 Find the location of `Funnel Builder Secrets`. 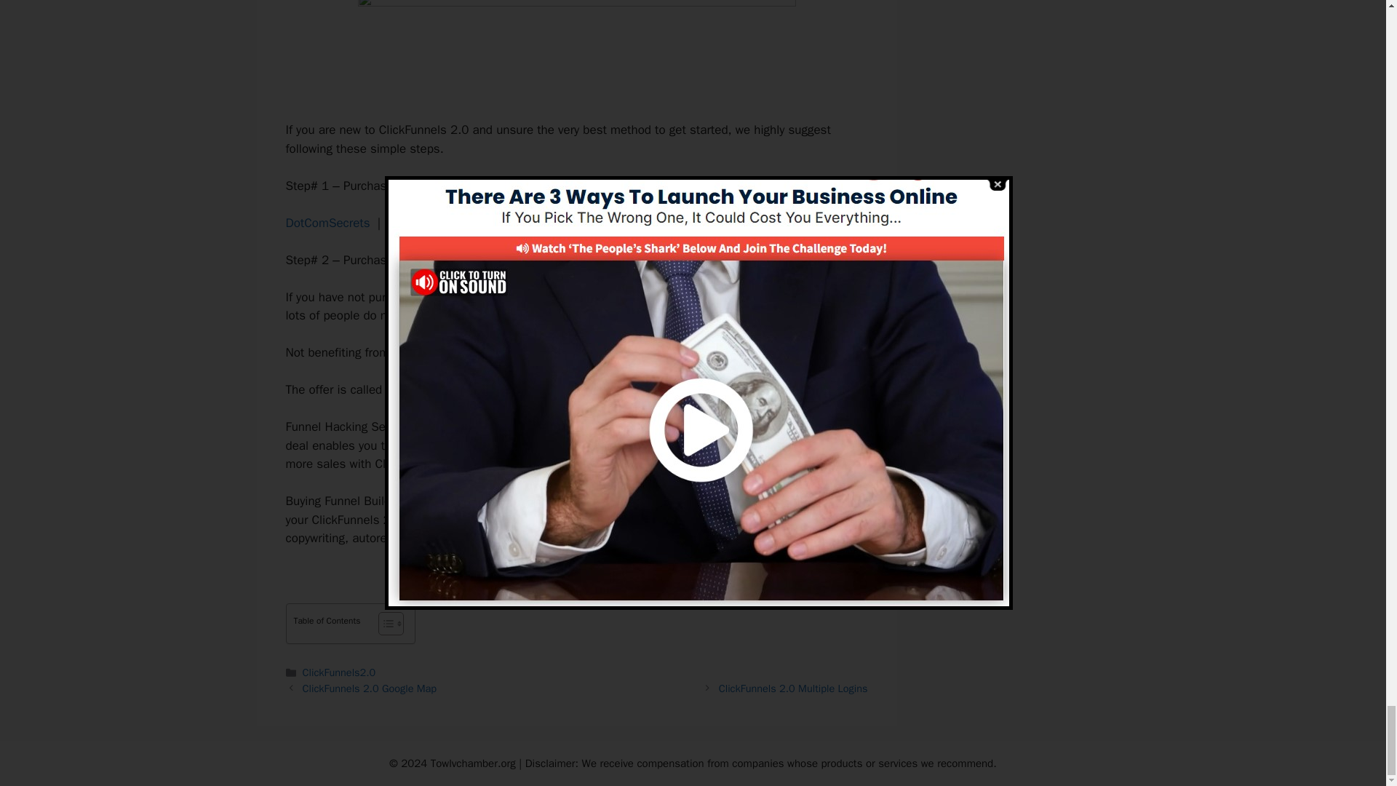

Funnel Builder Secrets is located at coordinates (445, 389).